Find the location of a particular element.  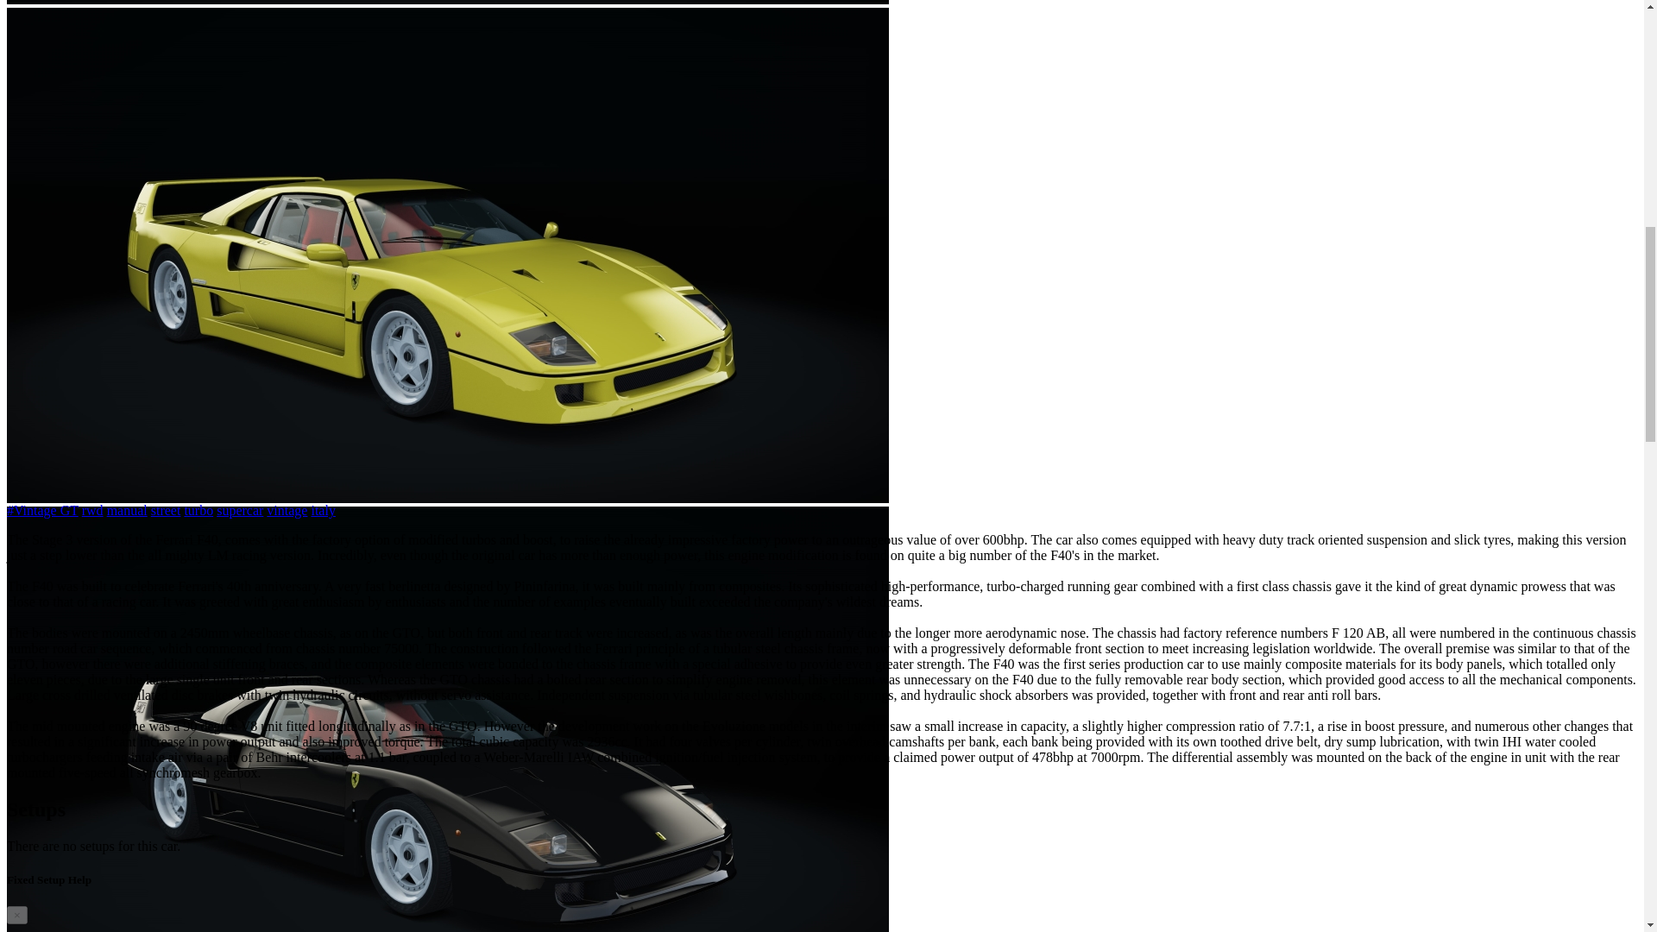

vintage is located at coordinates (287, 511).